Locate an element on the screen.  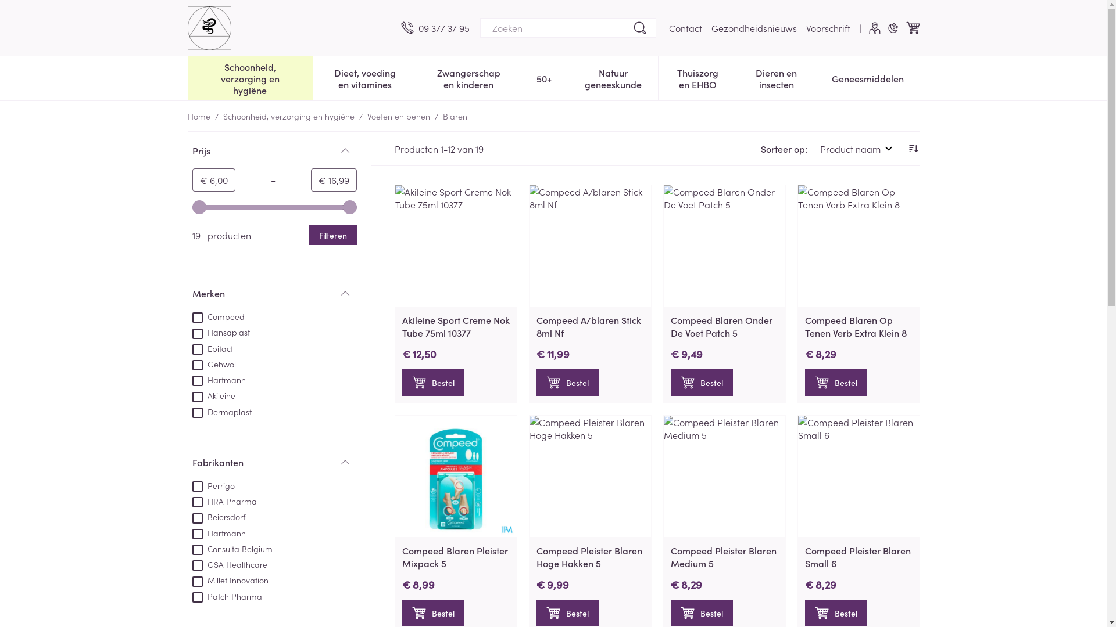
Compeed Blaren Onder De Voet Patch 5 is located at coordinates (724, 246).